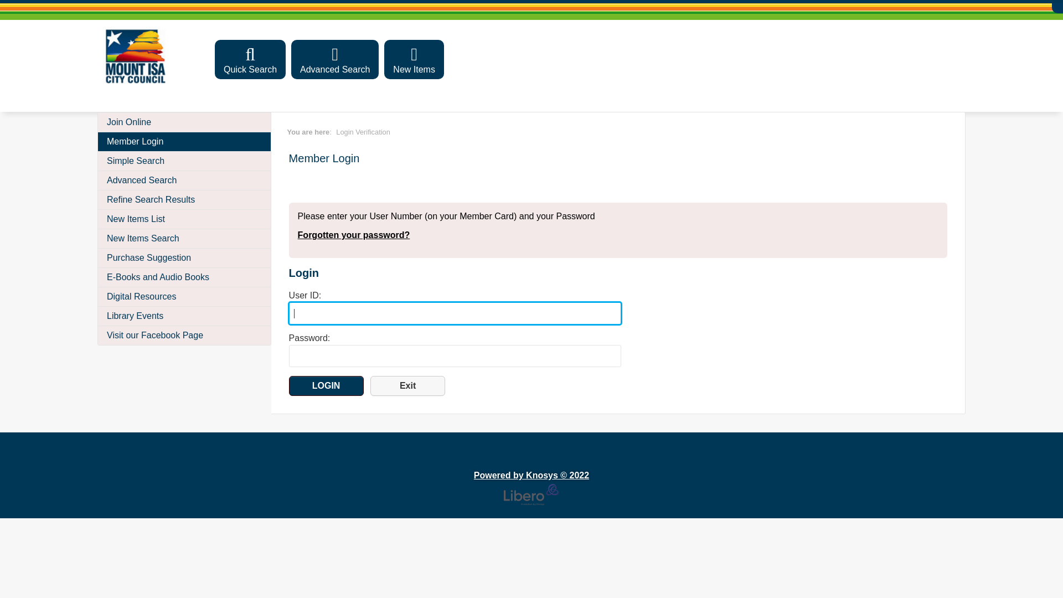 The image size is (1063, 598). What do you see at coordinates (184, 336) in the screenshot?
I see `Visit our Facebook Page` at bounding box center [184, 336].